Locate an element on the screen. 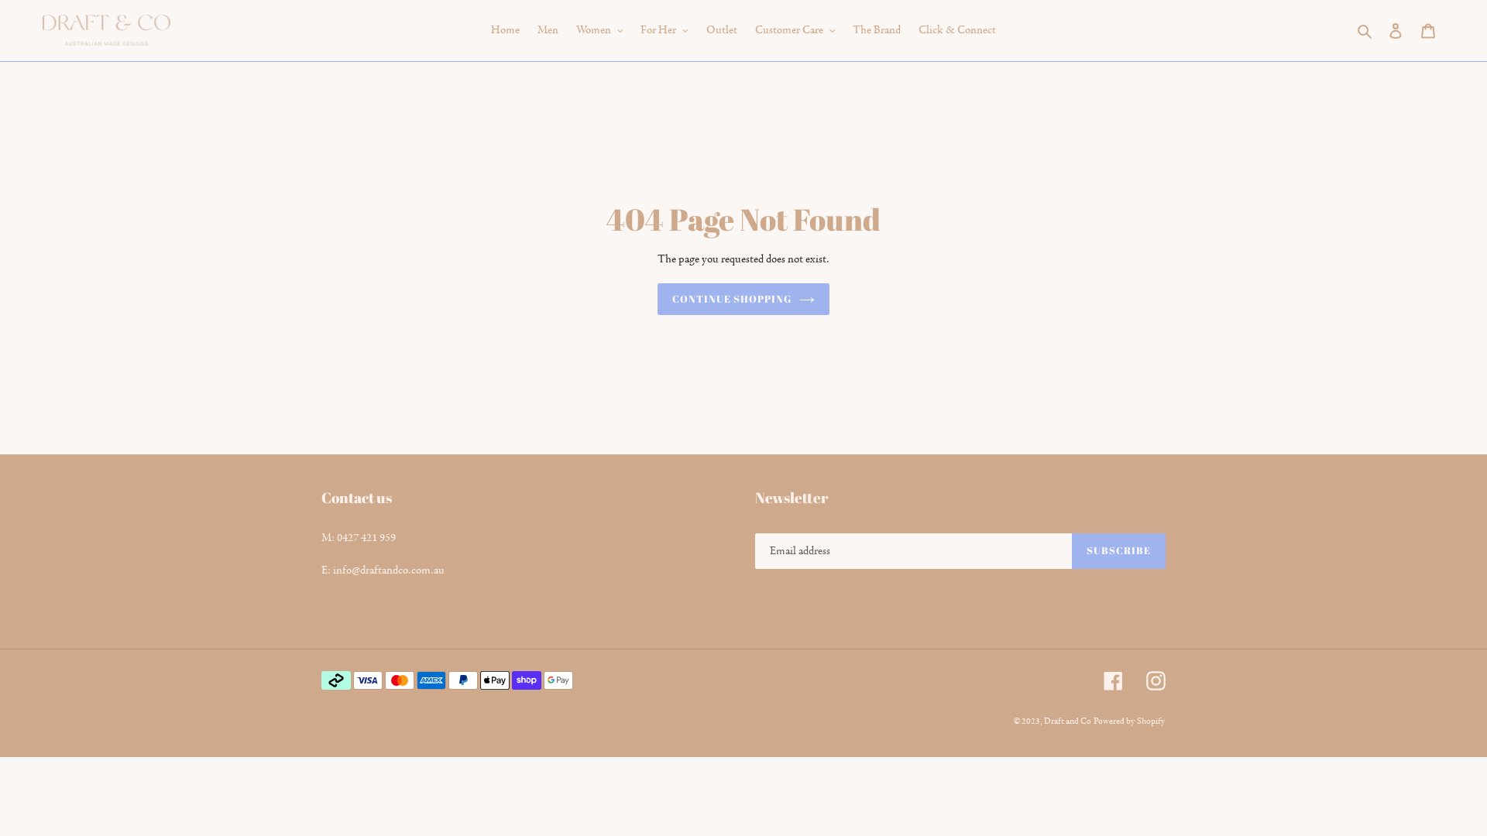 The width and height of the screenshot is (1487, 836). Cart is located at coordinates (1428, 31).